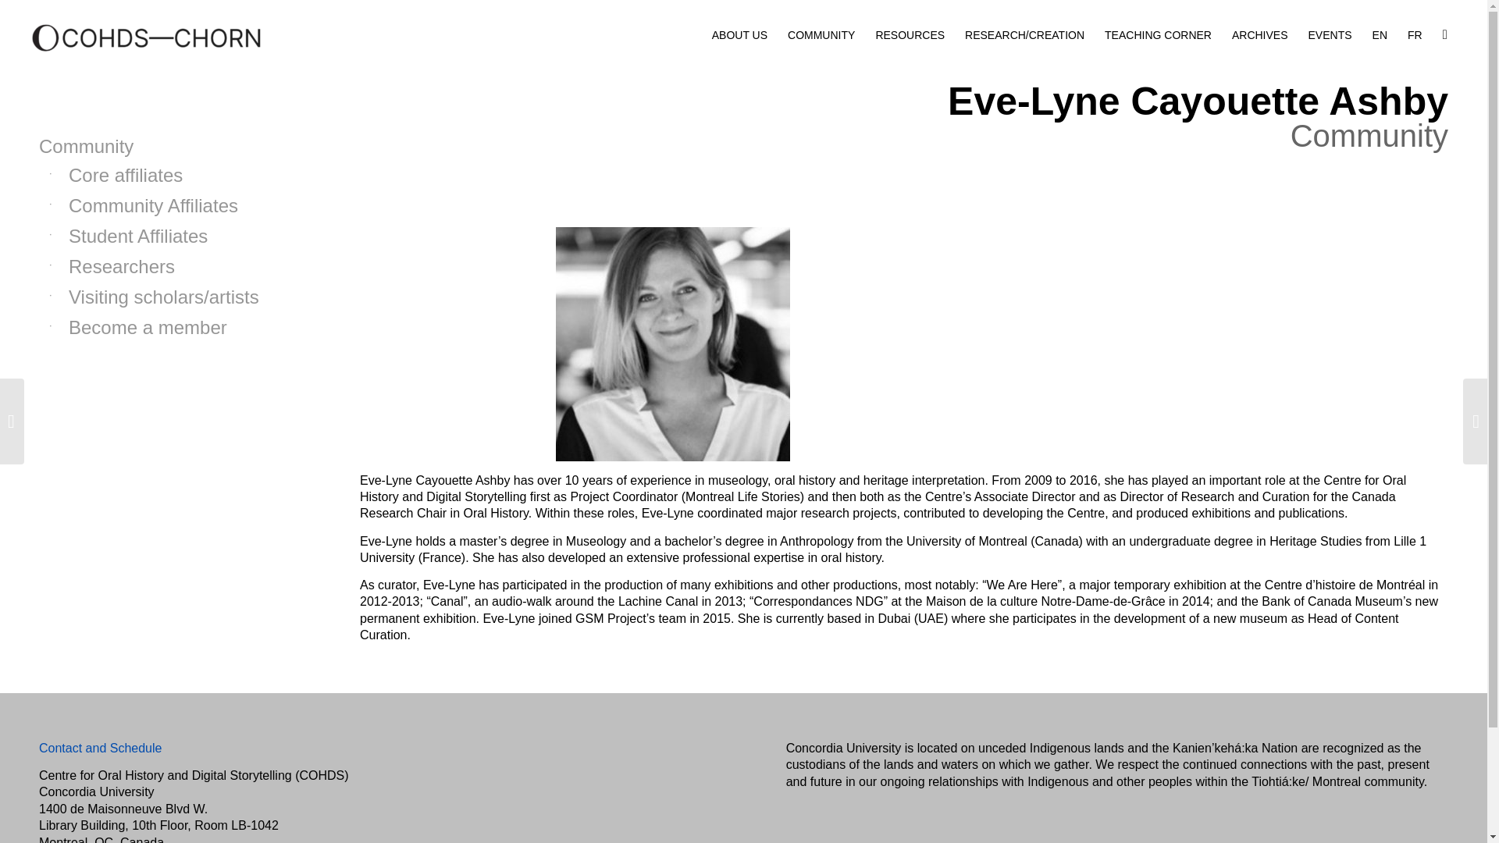 This screenshot has height=843, width=1499. I want to click on TEACHING CORNER, so click(1157, 34).